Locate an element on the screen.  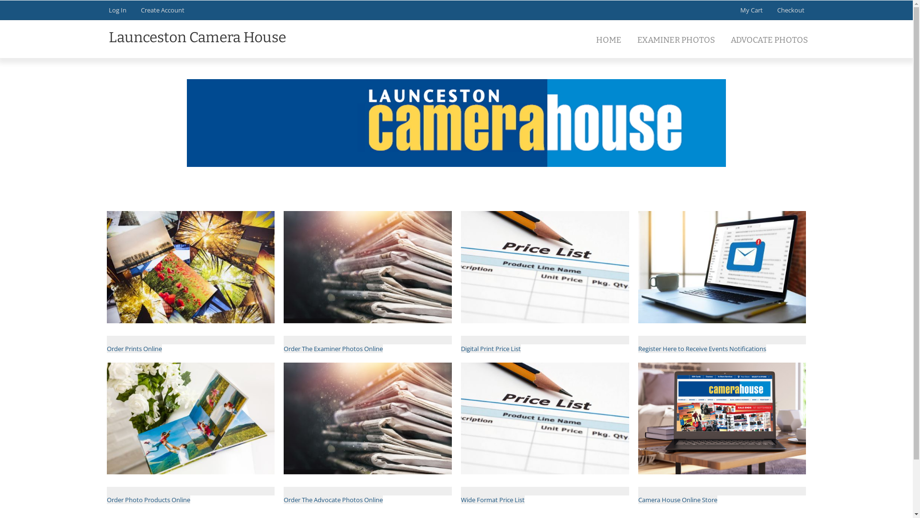
Order Photo Products Online is located at coordinates (190, 495).